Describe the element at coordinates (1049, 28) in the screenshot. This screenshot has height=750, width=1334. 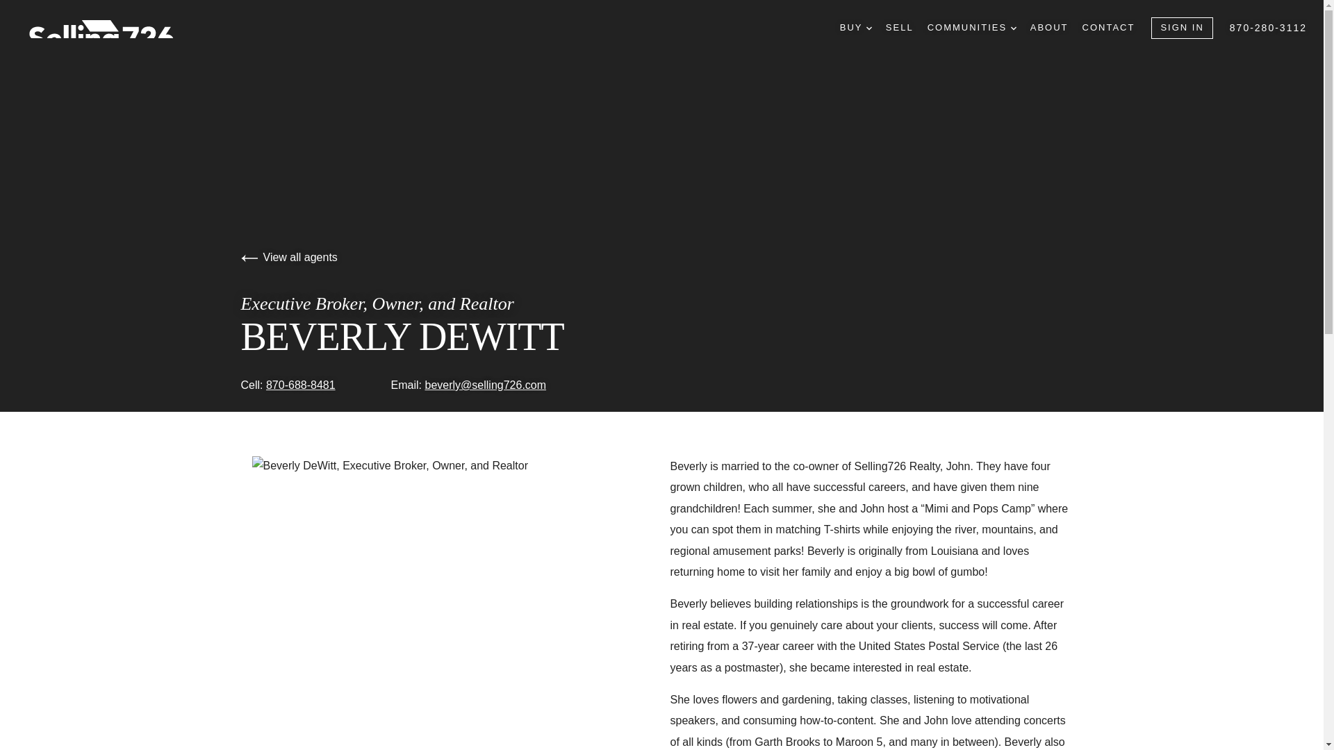
I see `ABOUT` at that location.